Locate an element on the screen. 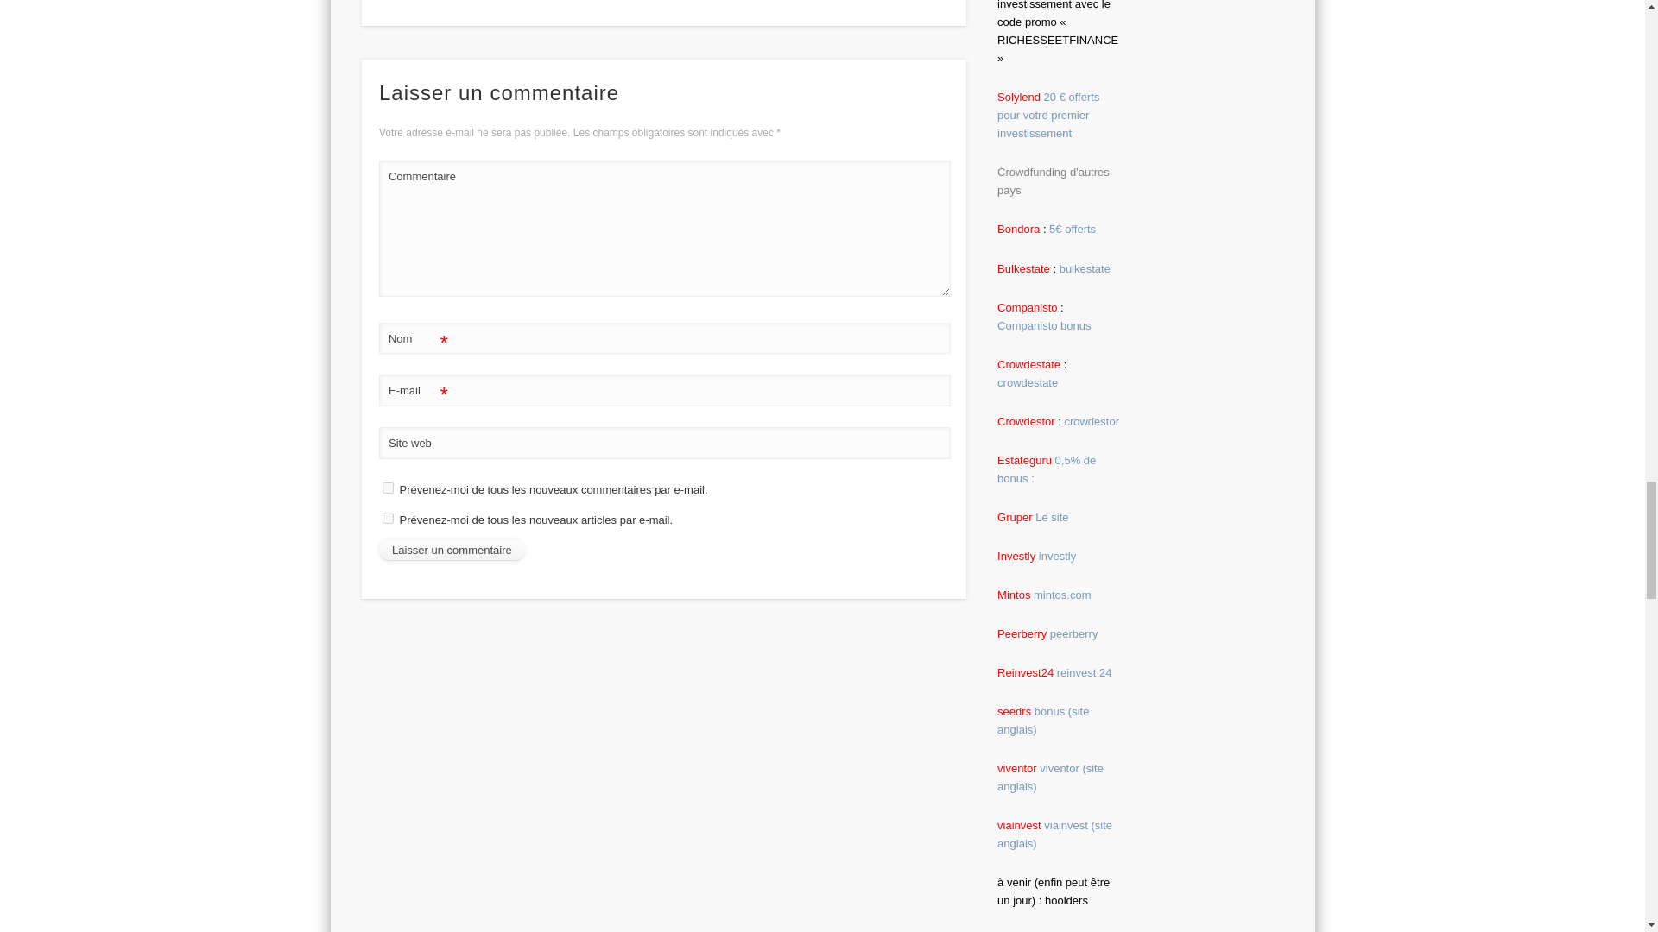 The width and height of the screenshot is (1658, 932). Laisser un commentaire is located at coordinates (452, 551).